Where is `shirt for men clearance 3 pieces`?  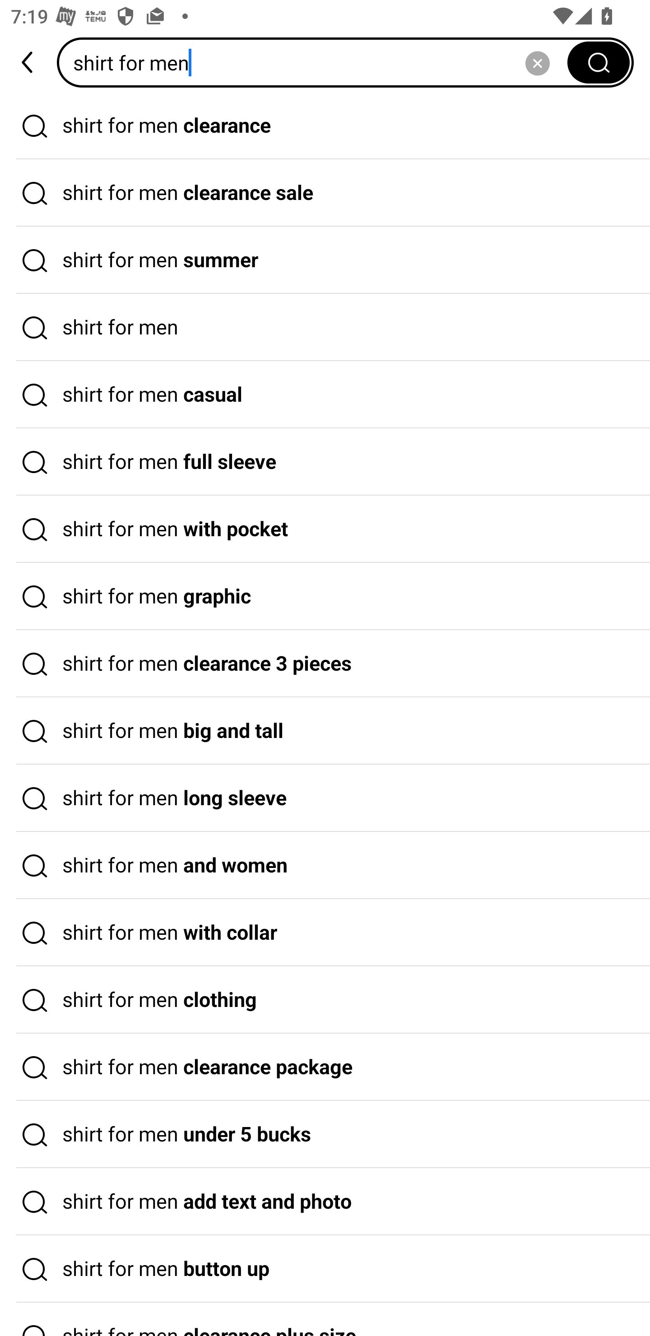
shirt for men clearance 3 pieces is located at coordinates (325, 664).